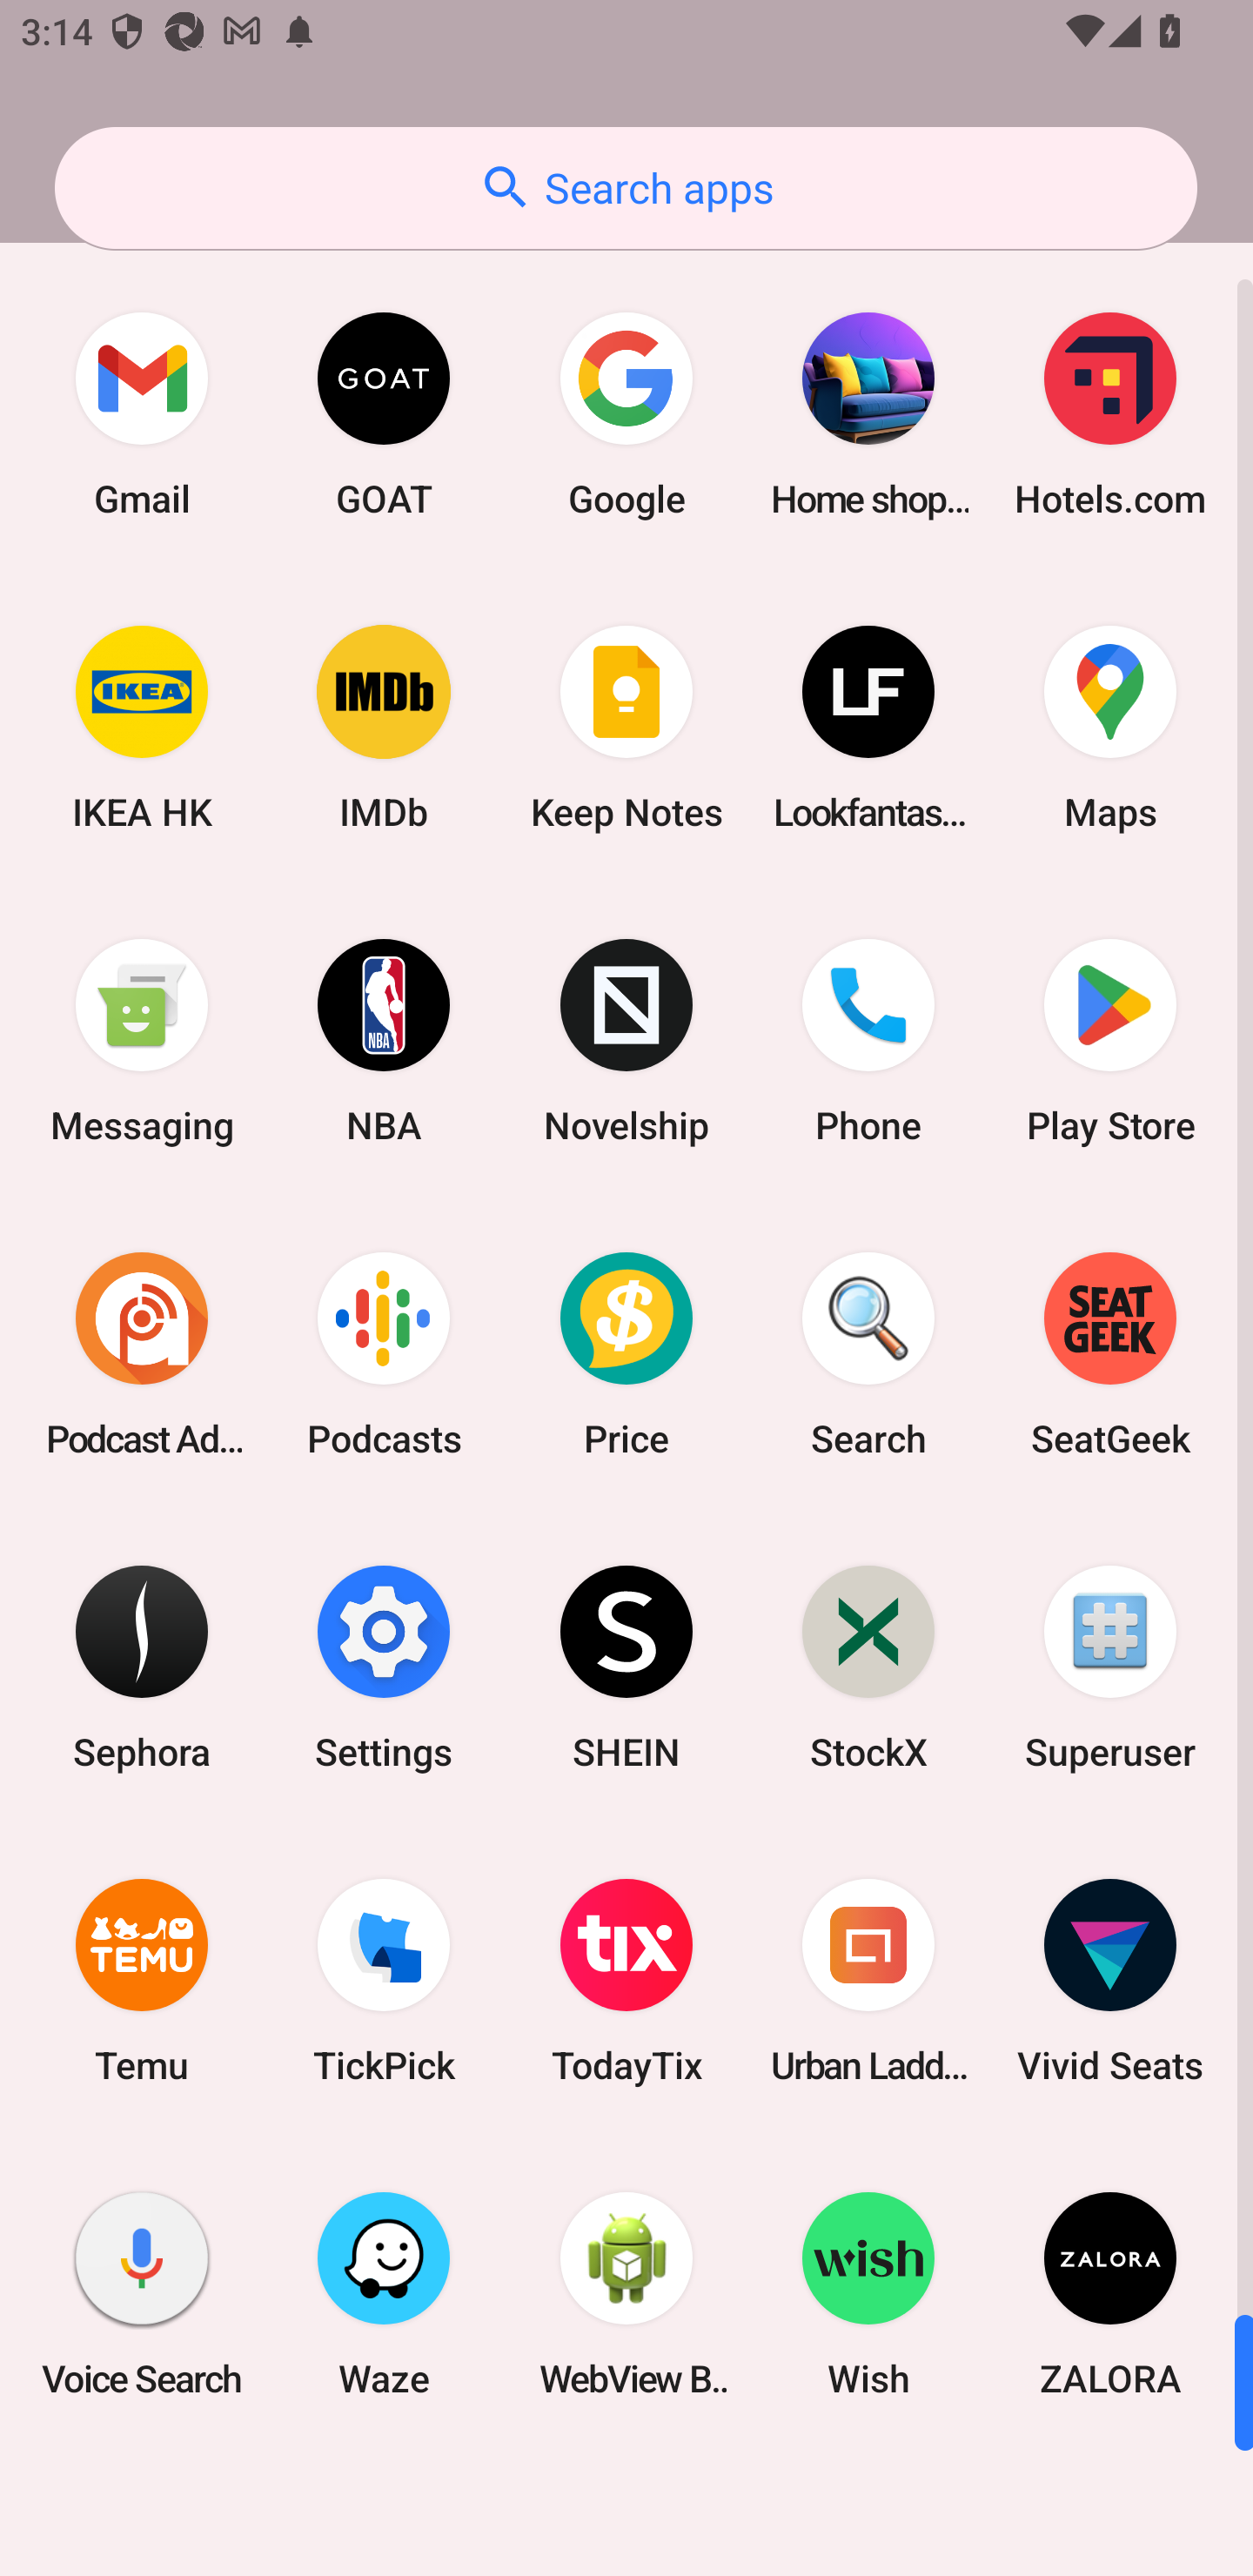  What do you see at coordinates (868, 2293) in the screenshot?
I see `Wish` at bounding box center [868, 2293].